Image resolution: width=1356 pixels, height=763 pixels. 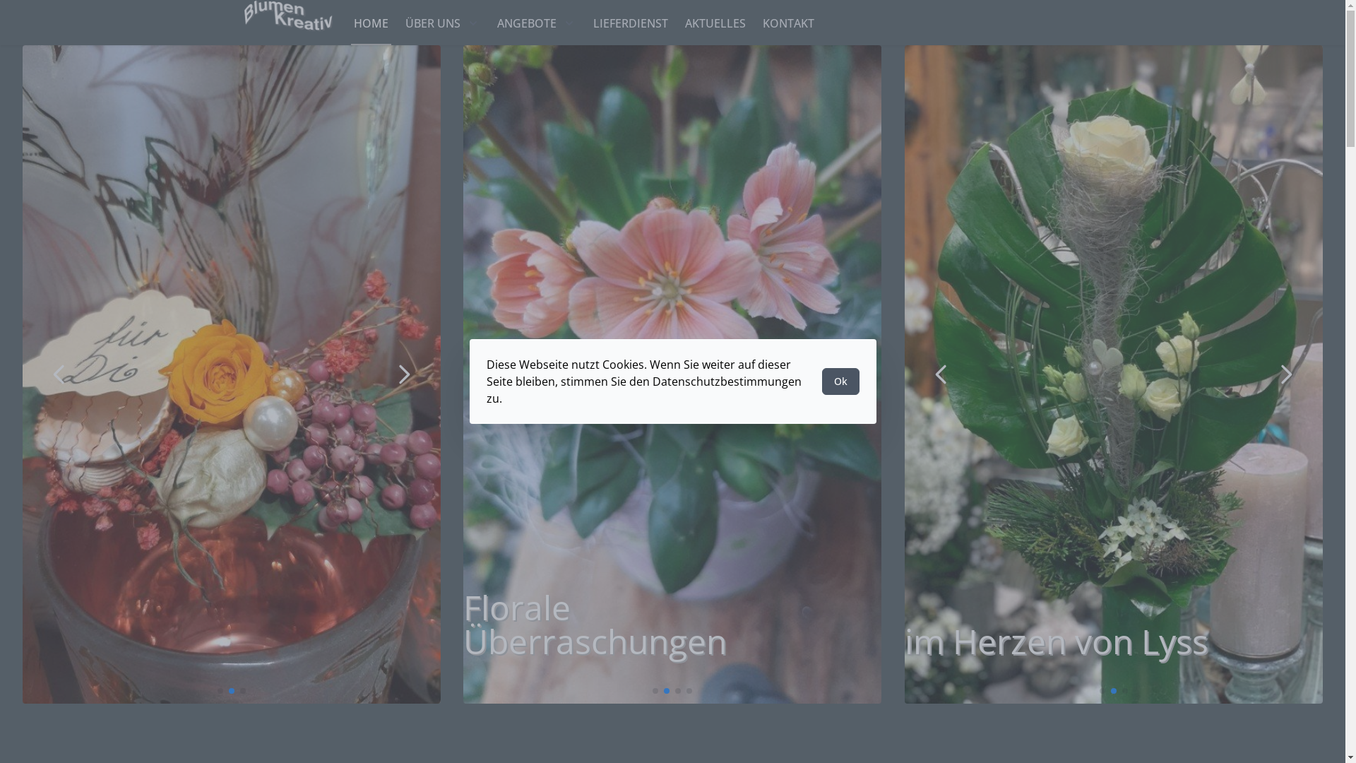 I want to click on KONTAKT, so click(x=788, y=23).